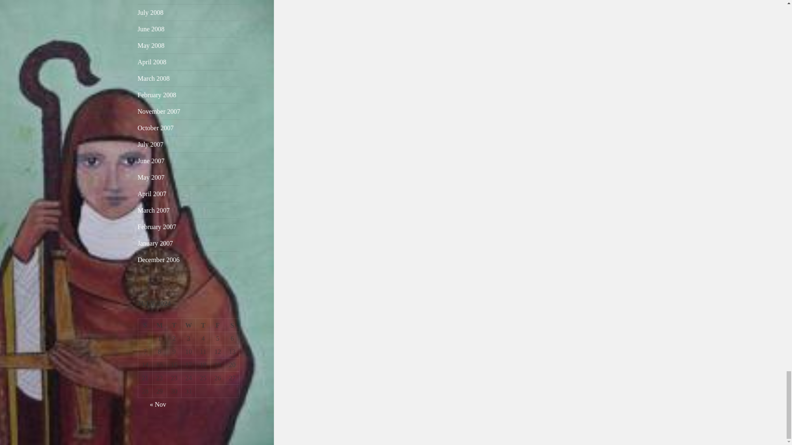 Image resolution: width=792 pixels, height=445 pixels. What do you see at coordinates (188, 326) in the screenshot?
I see `Wednesday` at bounding box center [188, 326].